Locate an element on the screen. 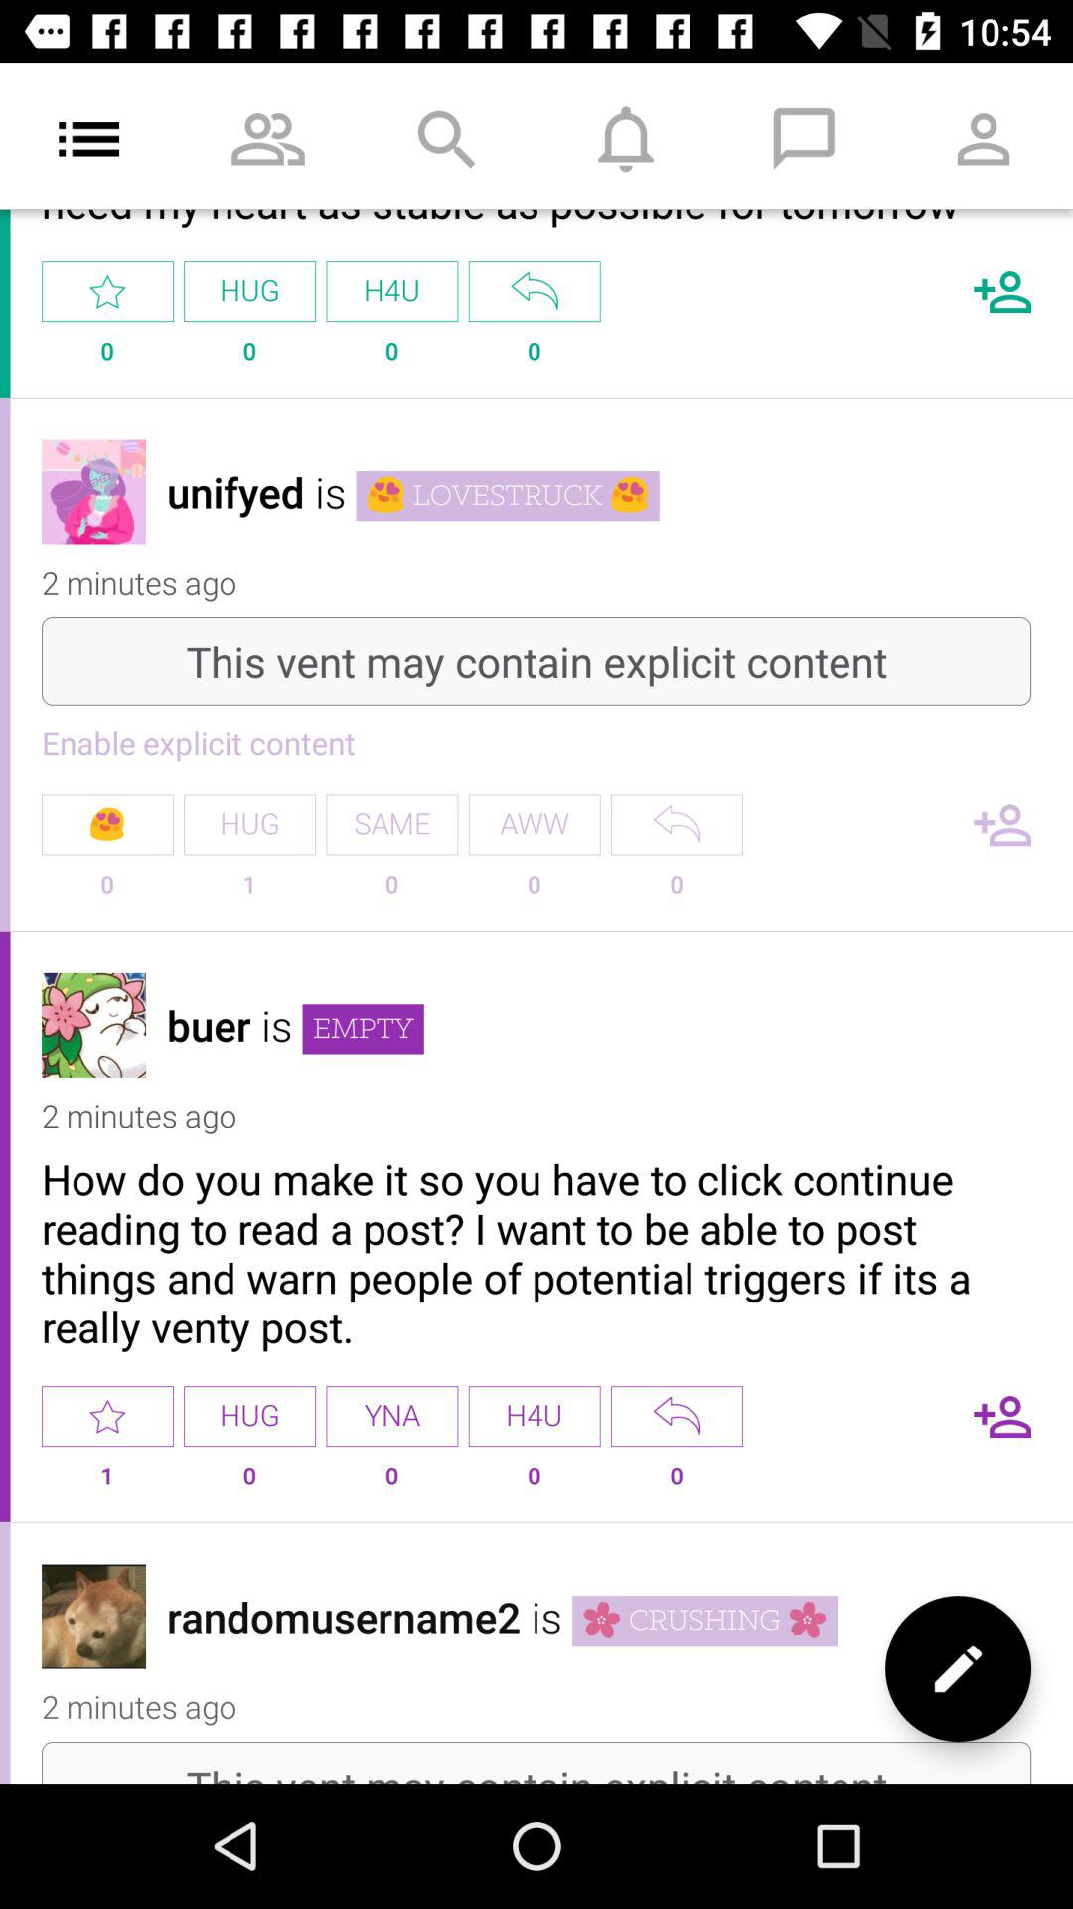  go to commenter 's page is located at coordinates (93, 491).